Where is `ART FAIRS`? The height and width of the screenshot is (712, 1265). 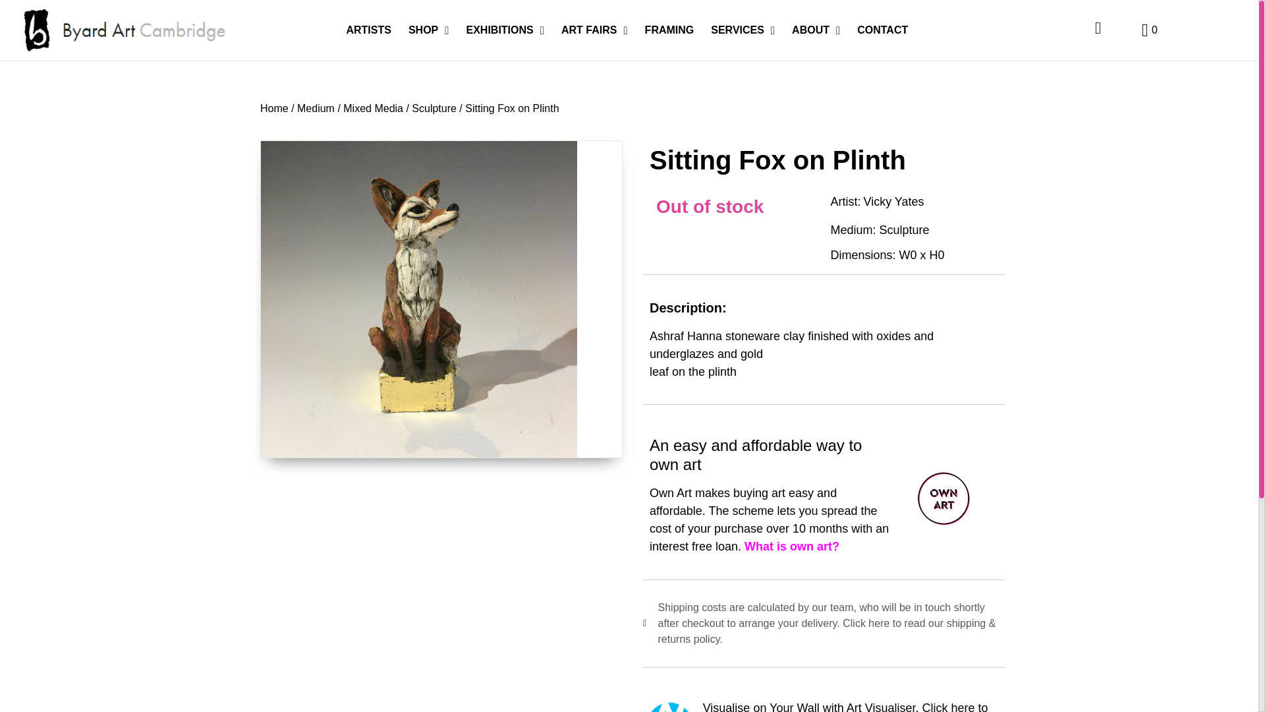
ART FAIRS is located at coordinates (594, 30).